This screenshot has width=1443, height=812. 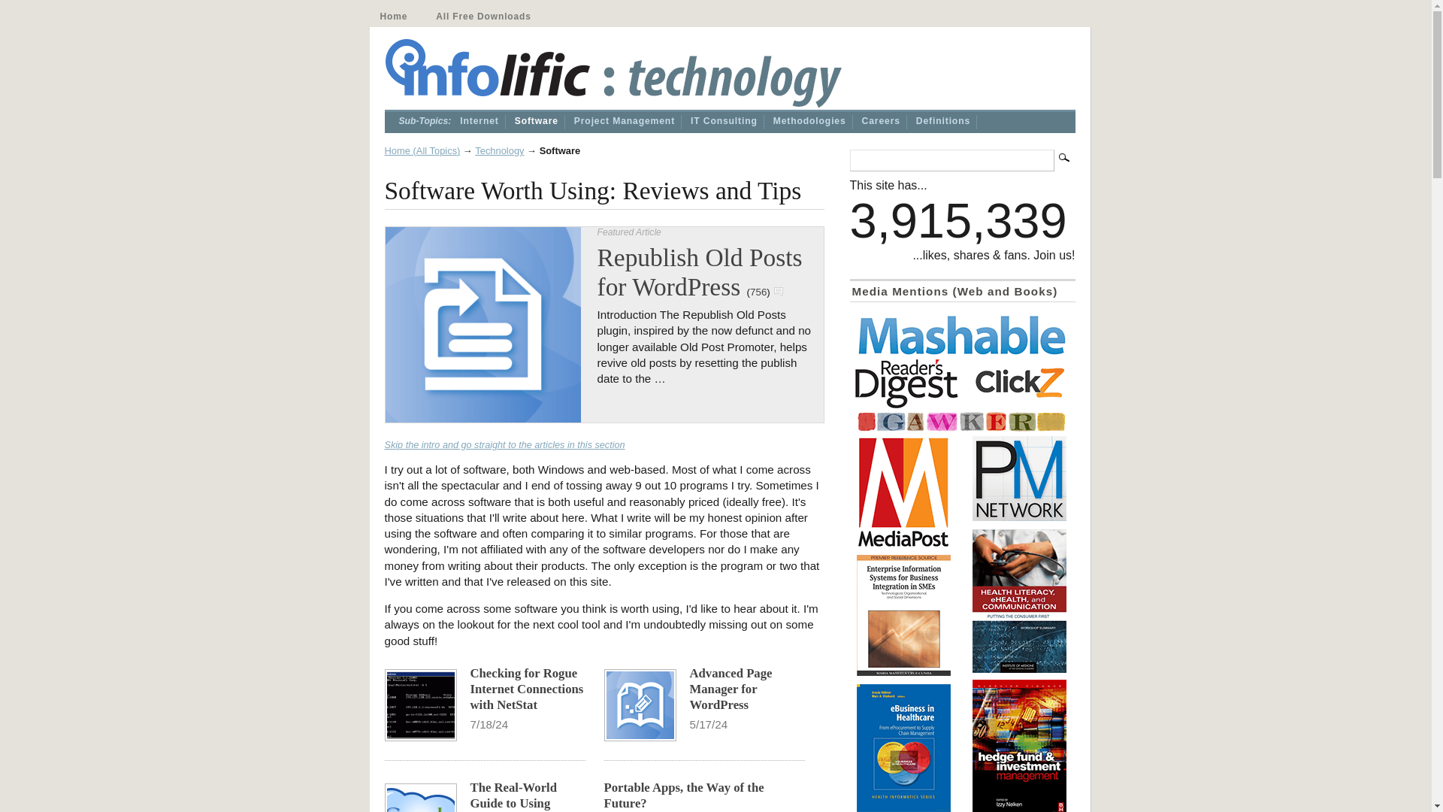 I want to click on Checking for Rogue Internet Connections with NetStat, so click(x=527, y=689).